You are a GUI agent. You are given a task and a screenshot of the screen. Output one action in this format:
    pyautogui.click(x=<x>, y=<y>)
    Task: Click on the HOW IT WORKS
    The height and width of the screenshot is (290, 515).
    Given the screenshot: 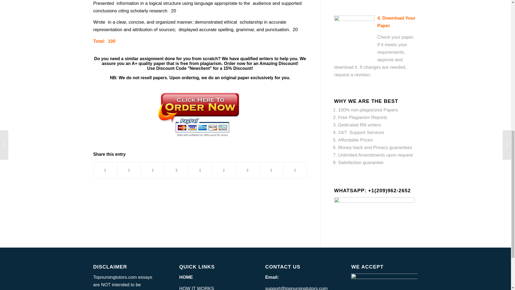 What is the action you would take?
    pyautogui.click(x=197, y=288)
    